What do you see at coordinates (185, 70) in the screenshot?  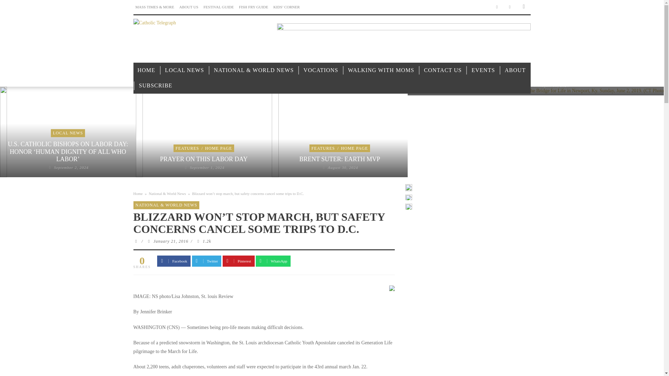 I see `LOCAL NEWS` at bounding box center [185, 70].